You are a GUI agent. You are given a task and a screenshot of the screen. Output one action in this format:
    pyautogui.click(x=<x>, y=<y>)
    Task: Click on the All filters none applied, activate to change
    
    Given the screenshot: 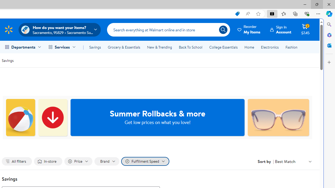 What is the action you would take?
    pyautogui.click(x=17, y=161)
    